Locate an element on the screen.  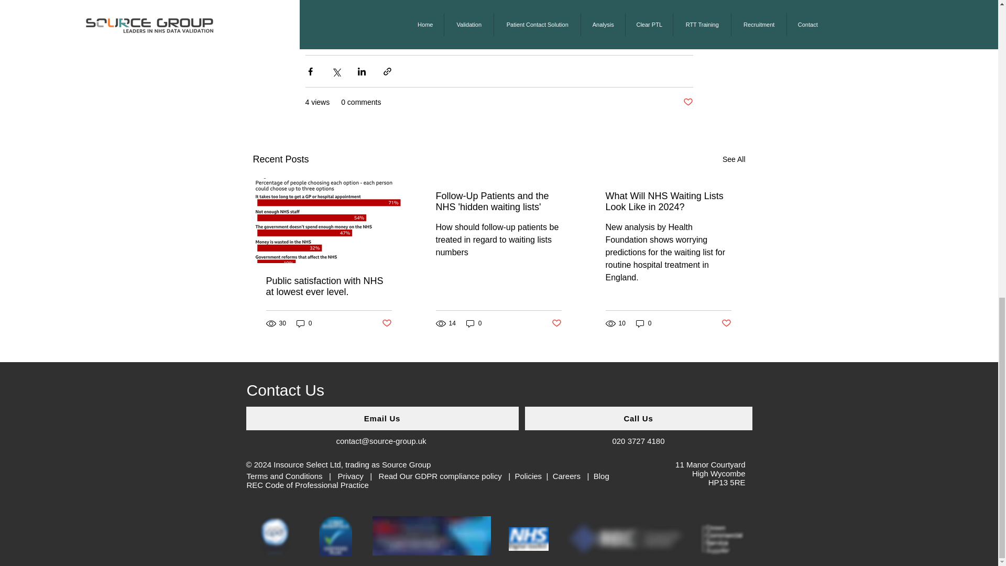
Call Us is located at coordinates (639, 418).